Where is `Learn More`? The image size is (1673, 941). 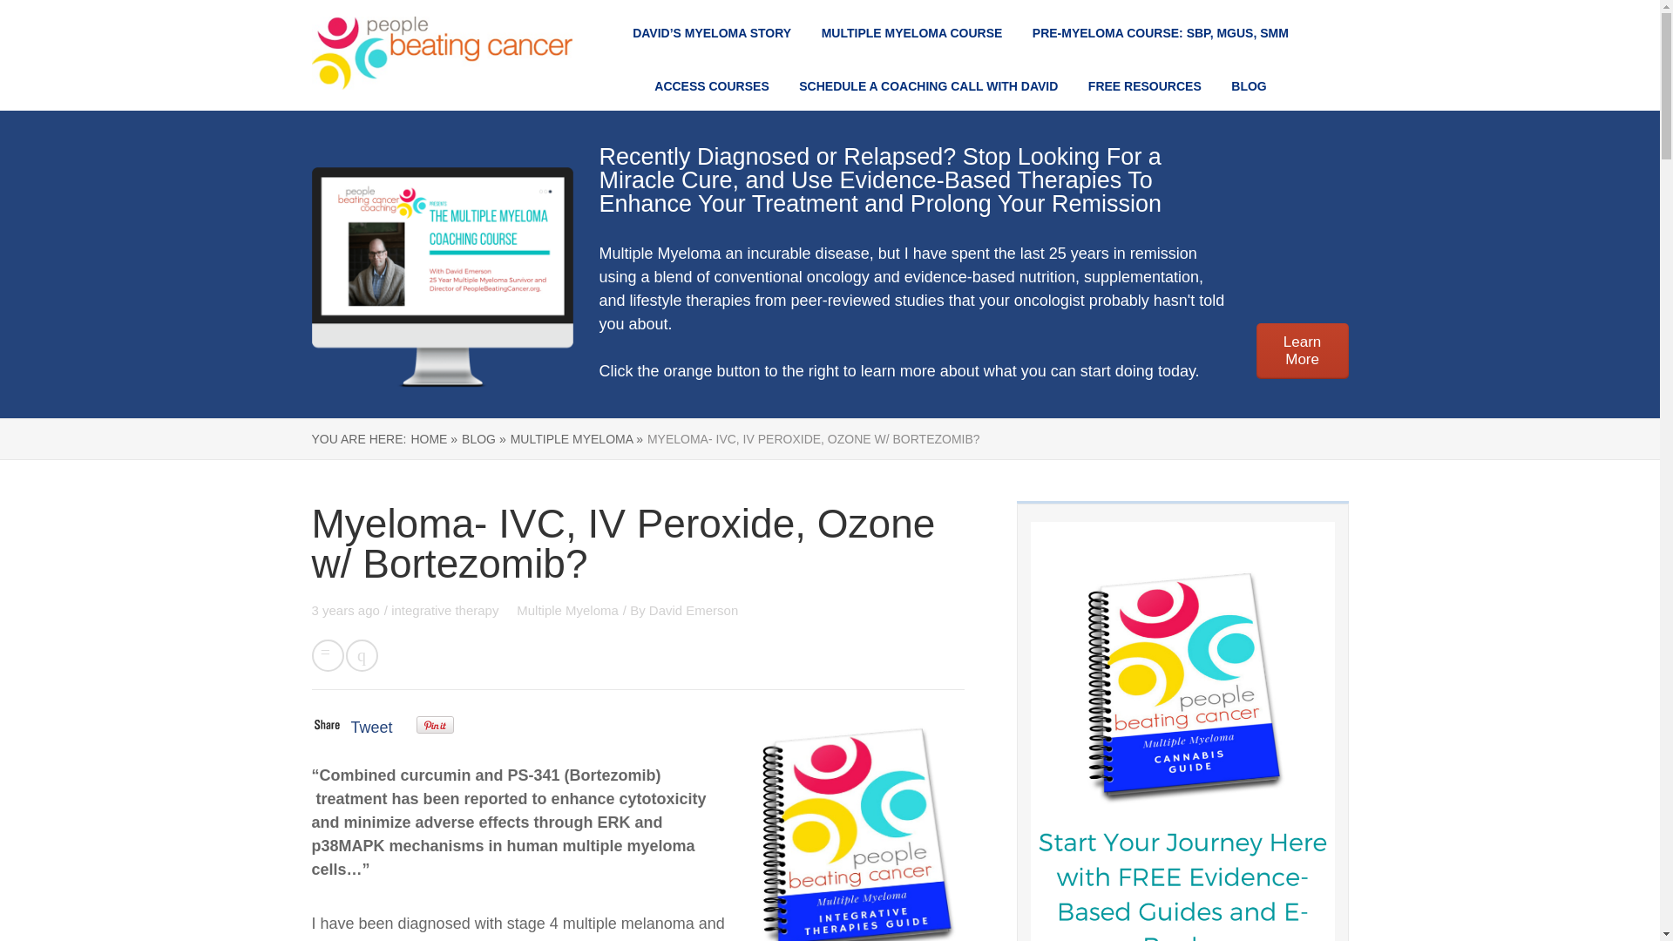
Learn More is located at coordinates (1302, 351).